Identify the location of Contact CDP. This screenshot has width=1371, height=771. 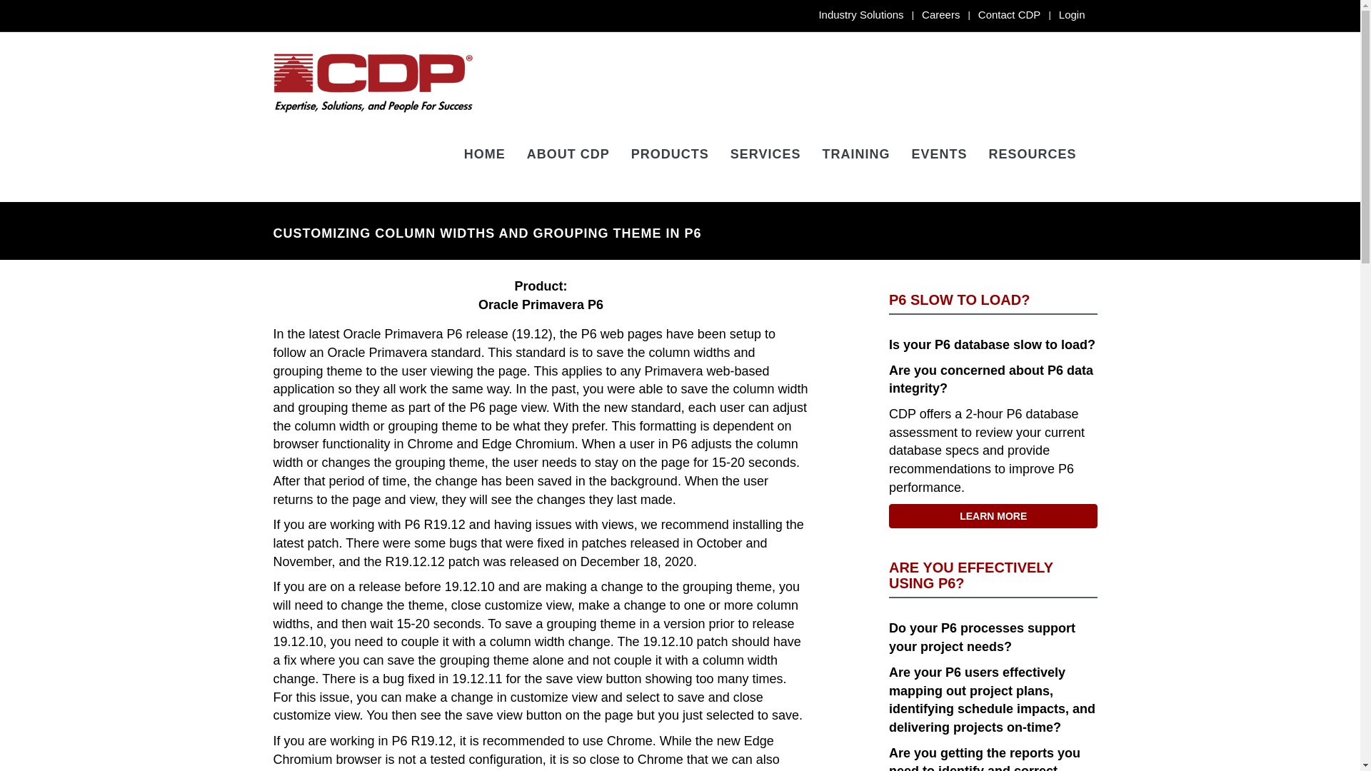
(1010, 14).